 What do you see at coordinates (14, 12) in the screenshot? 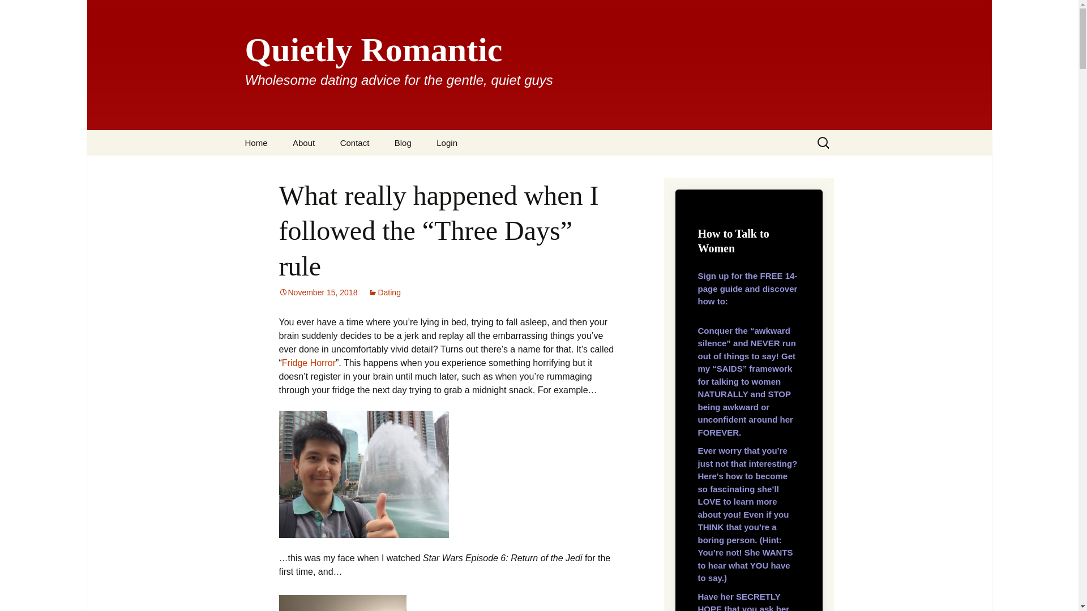
I see `Search` at bounding box center [14, 12].